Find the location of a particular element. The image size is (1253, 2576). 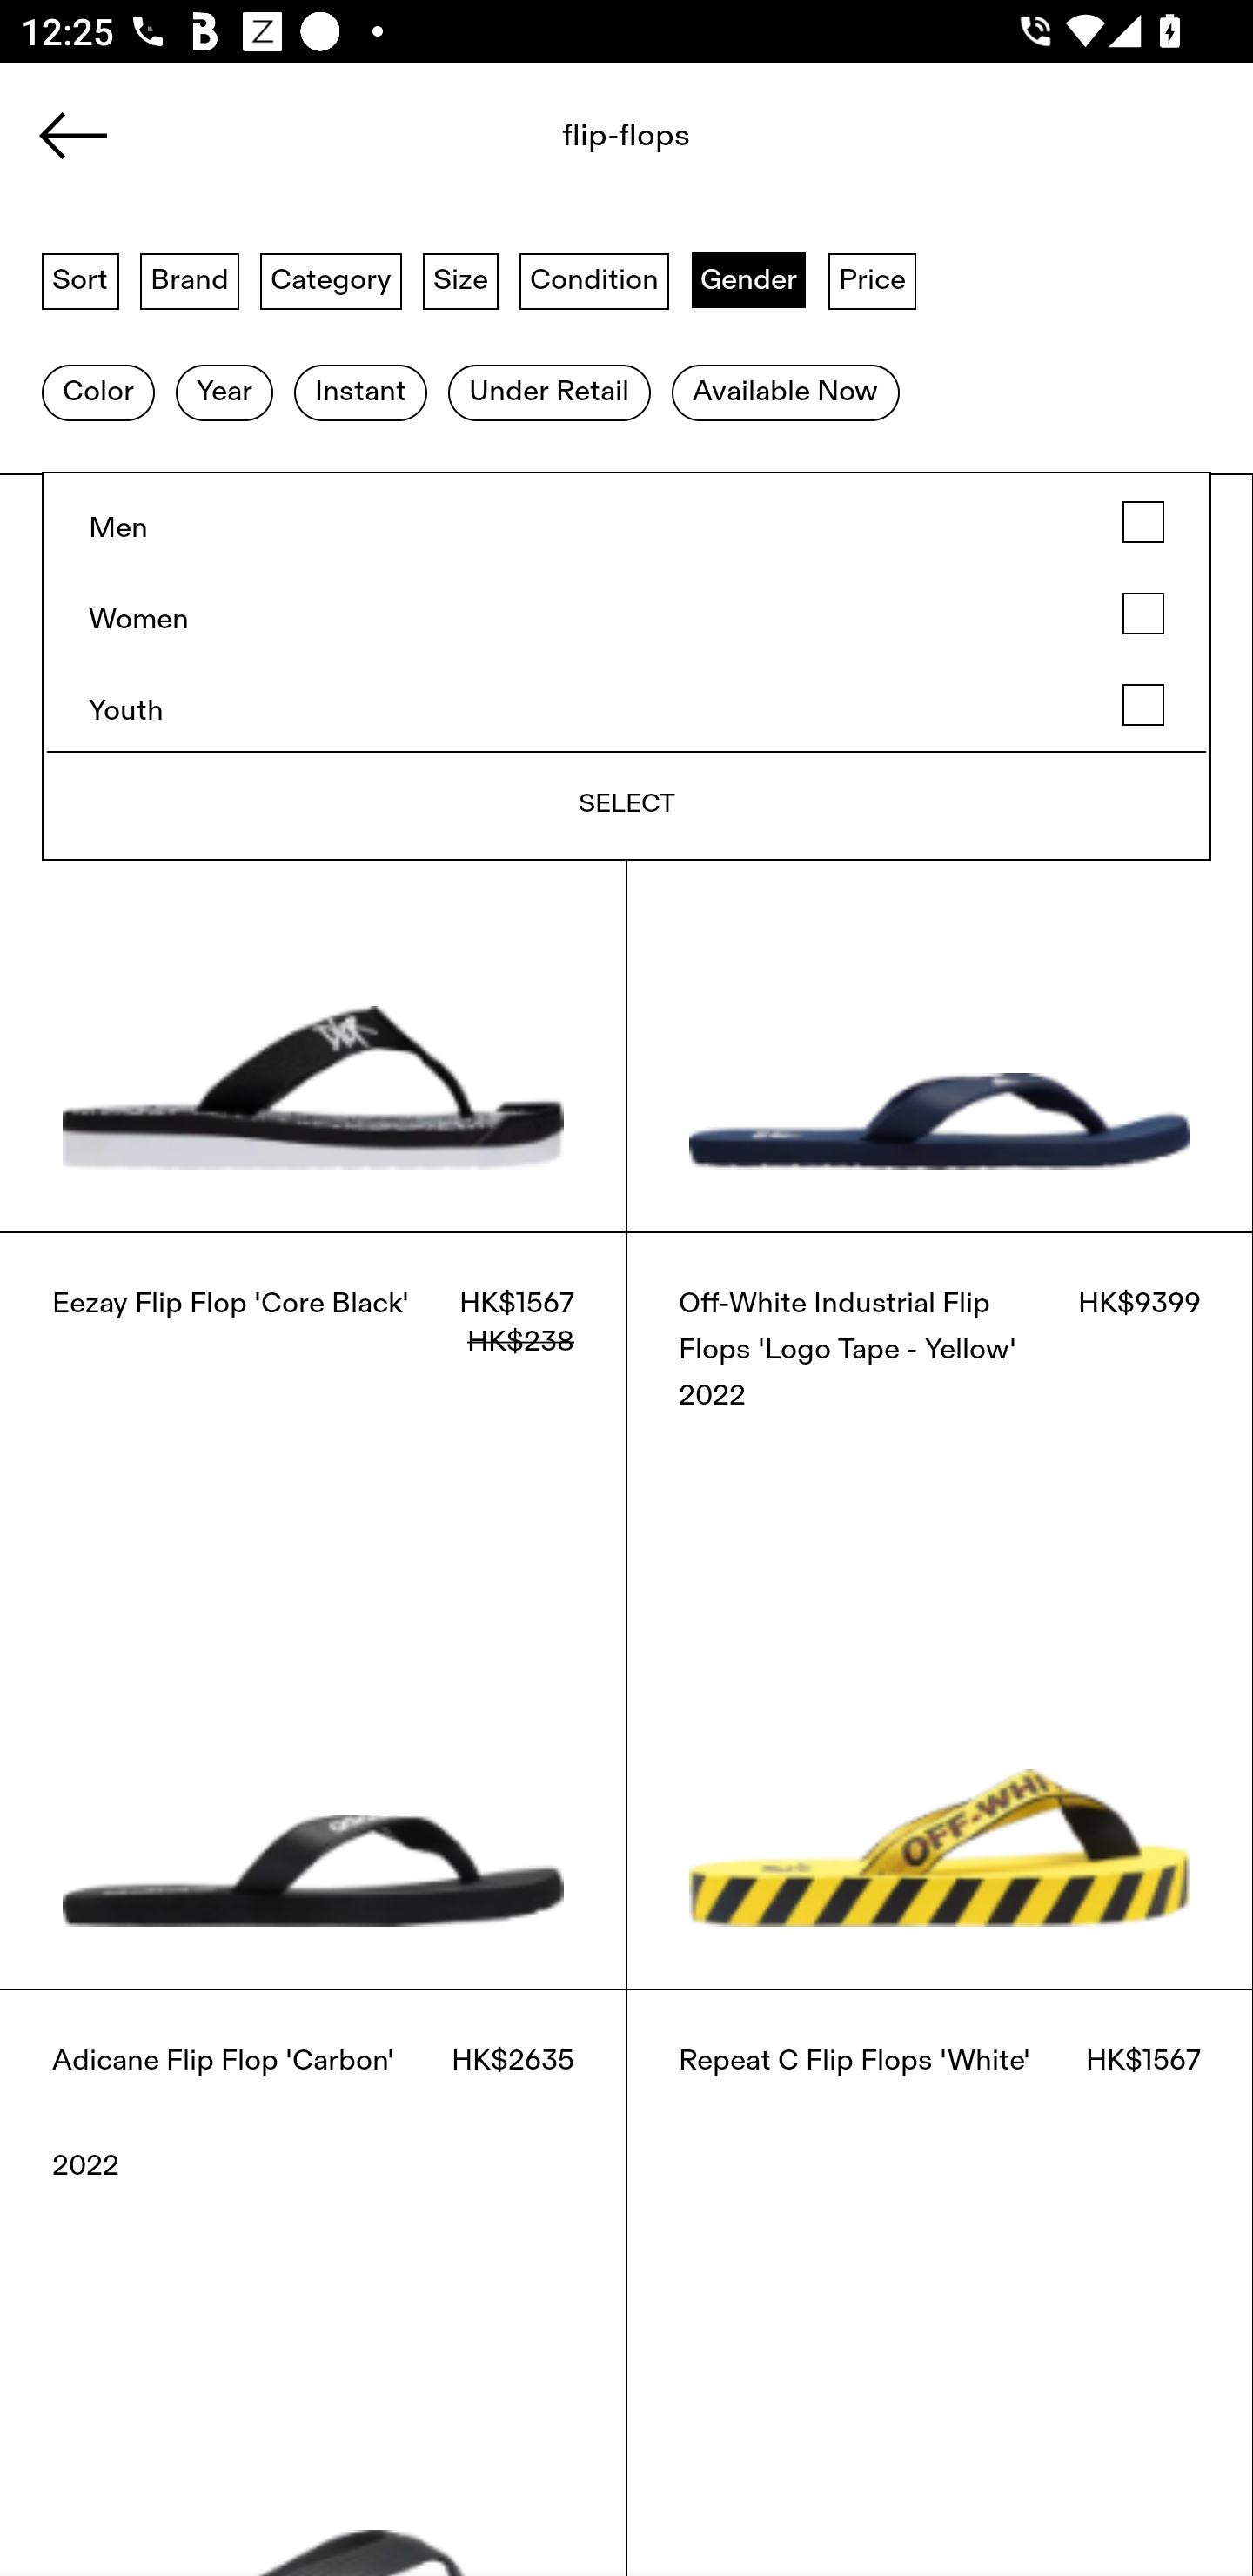

Color is located at coordinates (97, 392).